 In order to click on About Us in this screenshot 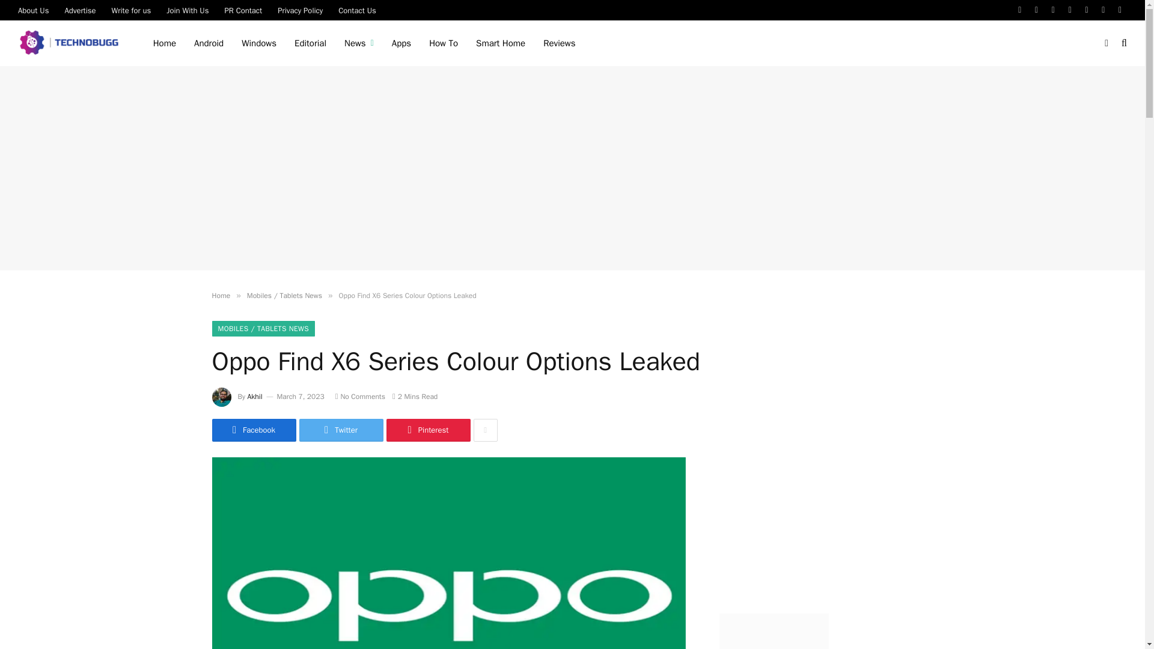, I will do `click(34, 10)`.